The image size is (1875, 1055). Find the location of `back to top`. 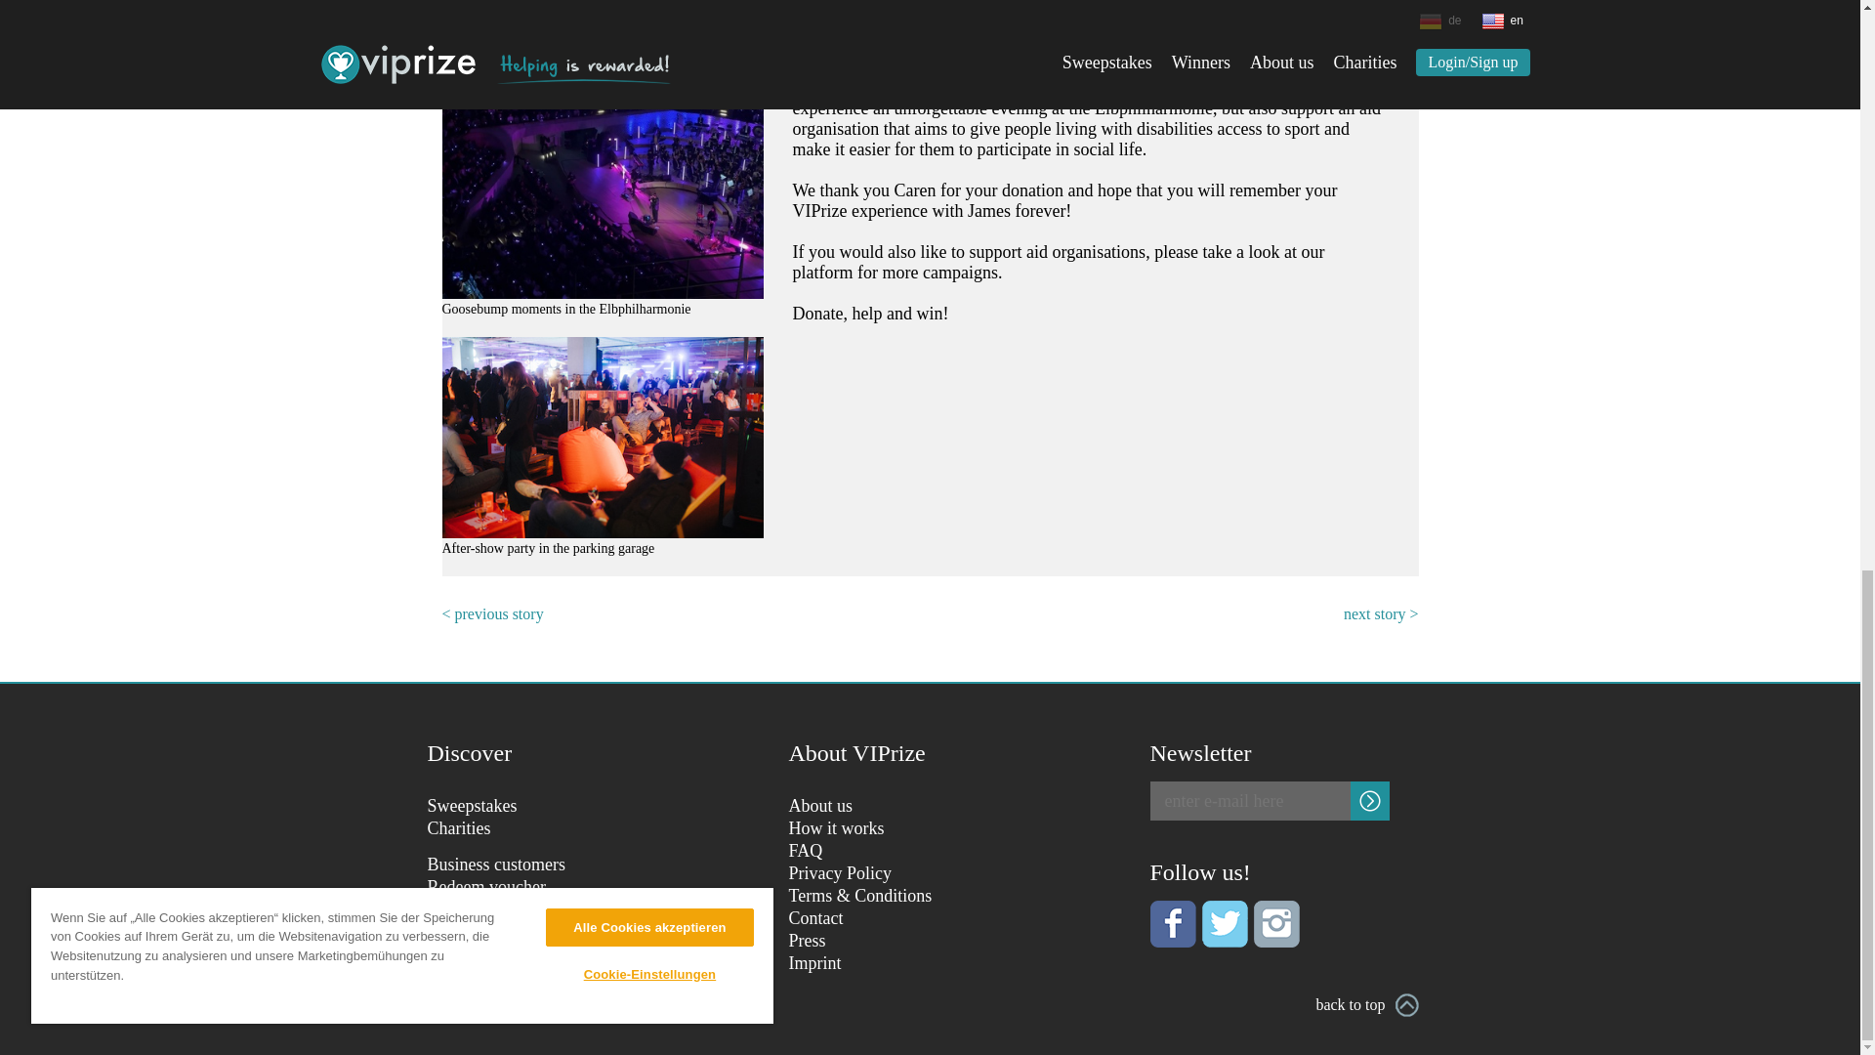

back to top is located at coordinates (1366, 1005).